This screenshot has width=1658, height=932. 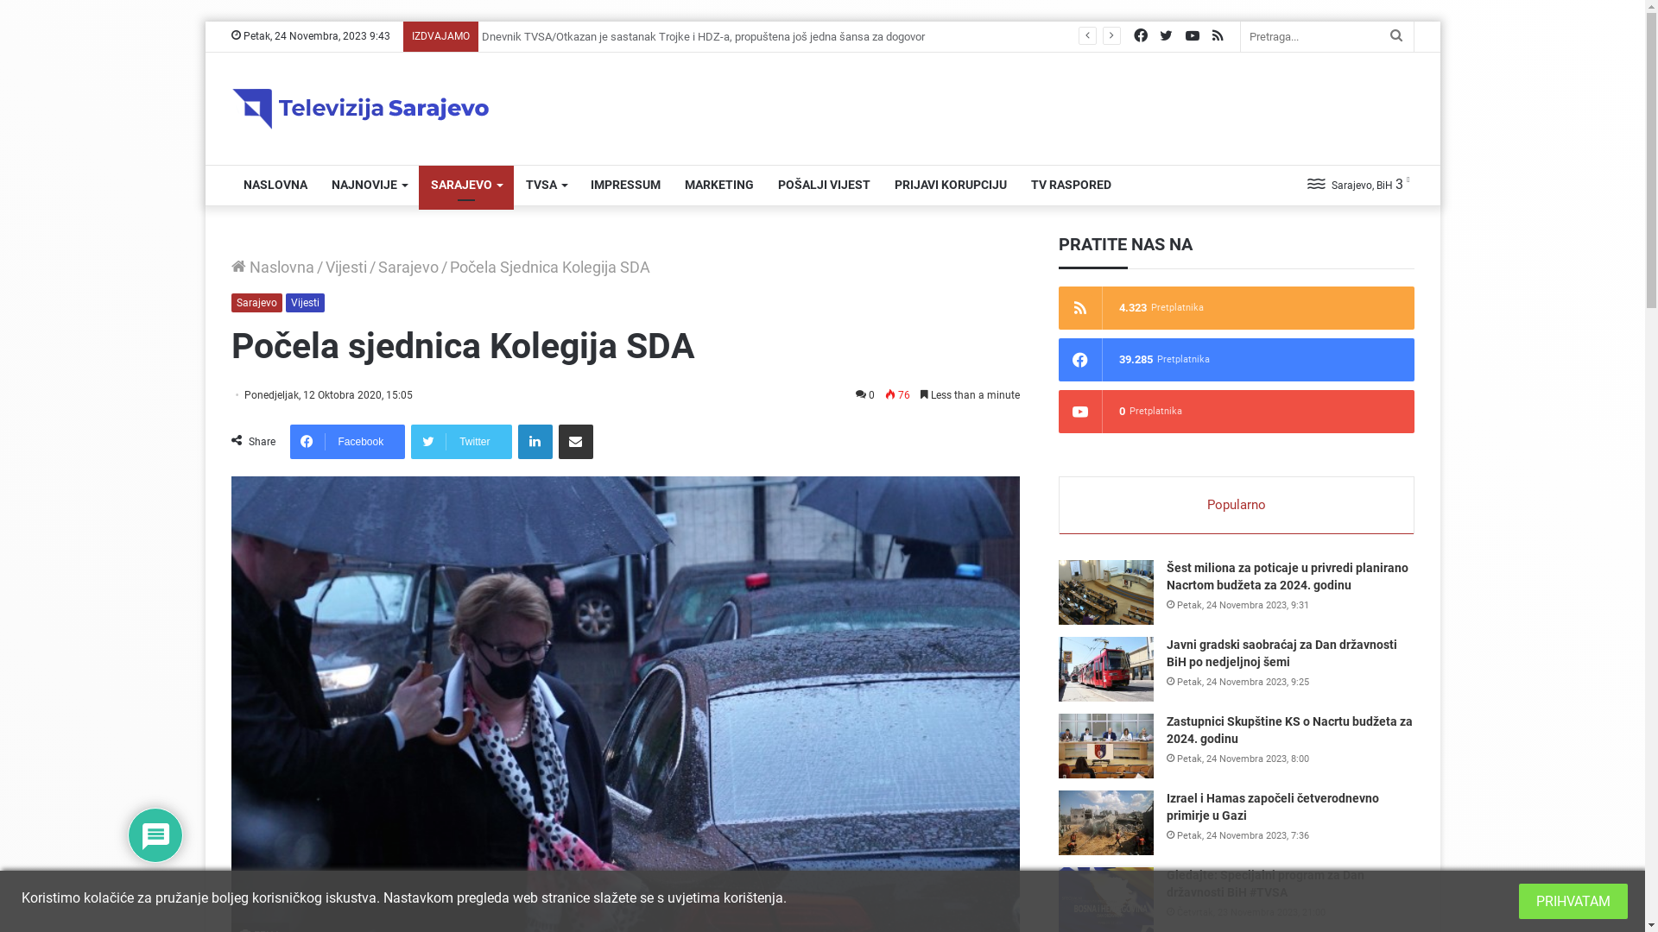 What do you see at coordinates (345, 268) in the screenshot?
I see `Vijesti` at bounding box center [345, 268].